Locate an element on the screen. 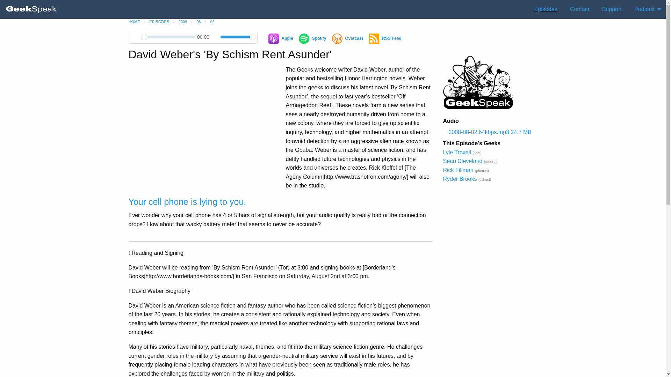 The width and height of the screenshot is (671, 377). Overcast is located at coordinates (347, 39).